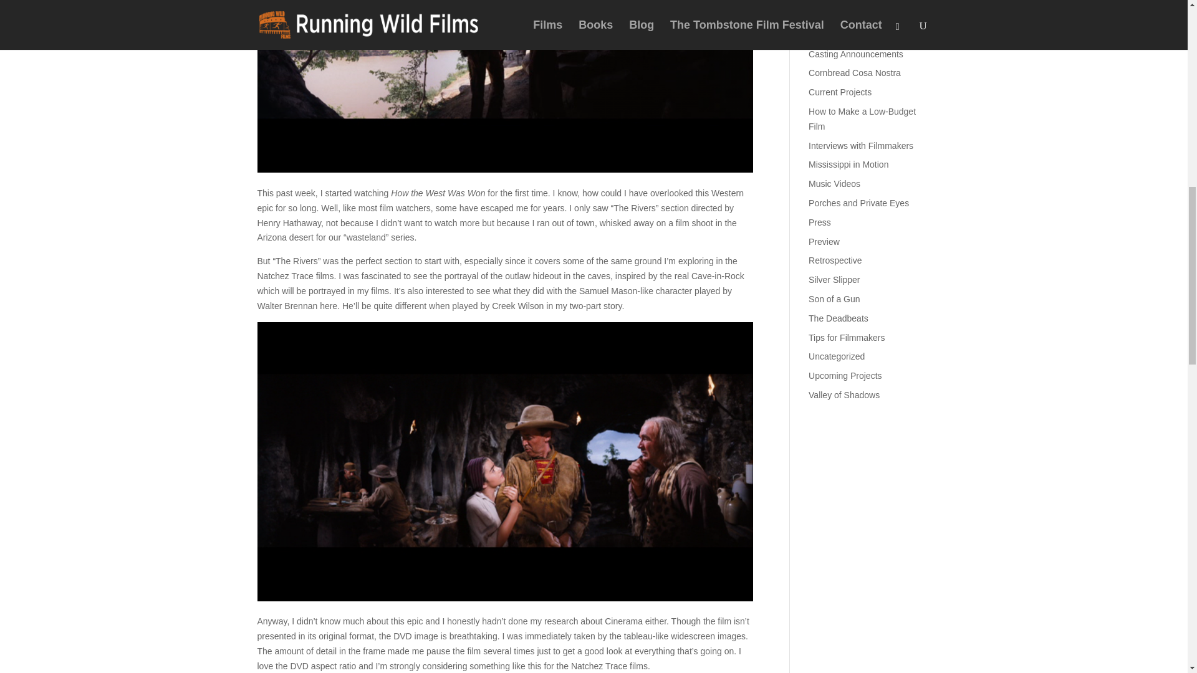 This screenshot has width=1197, height=673. I want to click on Porches and Private Eyes, so click(858, 203).